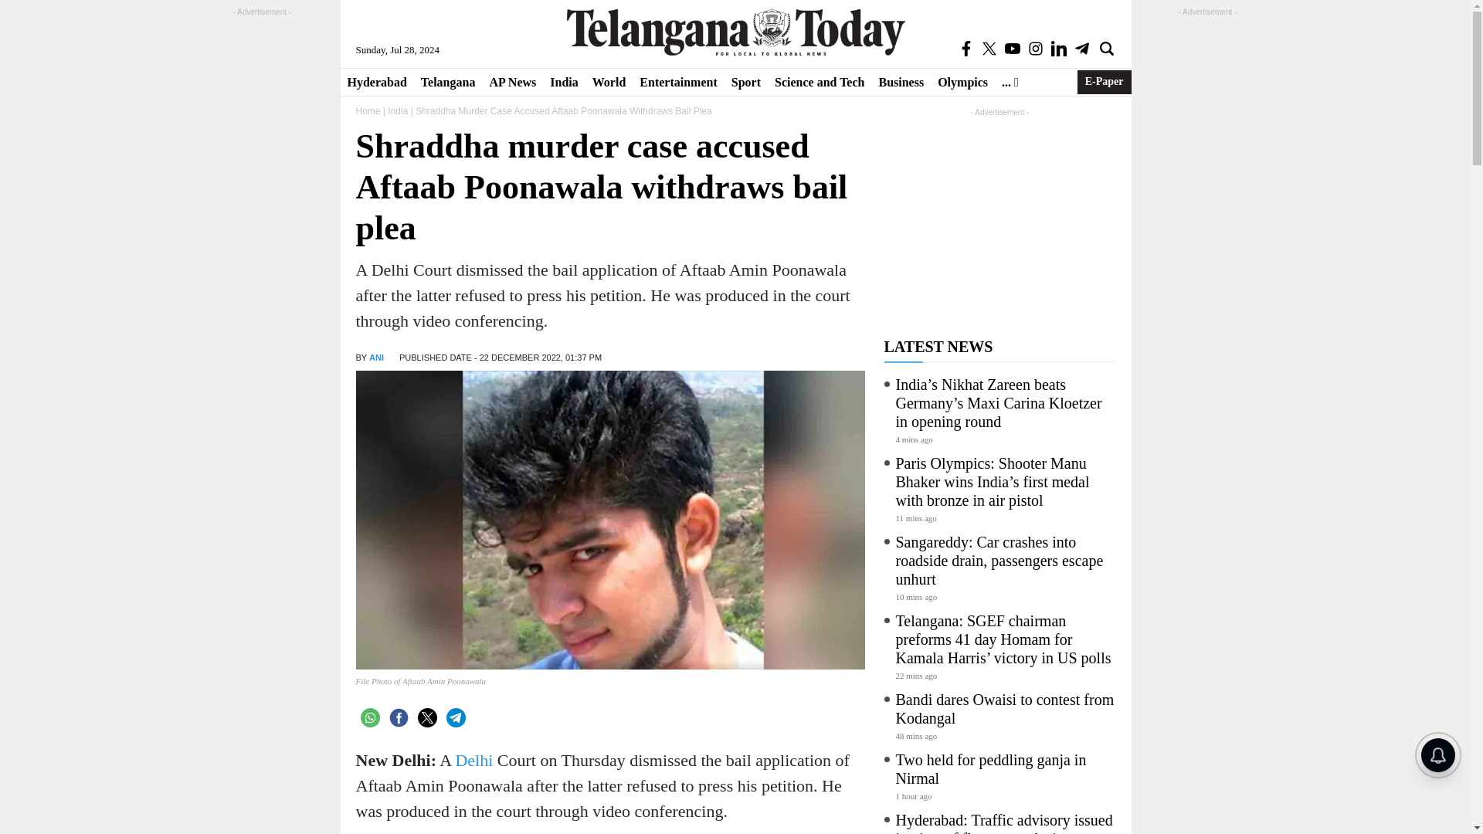 The image size is (1483, 834). Describe the element at coordinates (512, 82) in the screenshot. I see `AP News` at that location.